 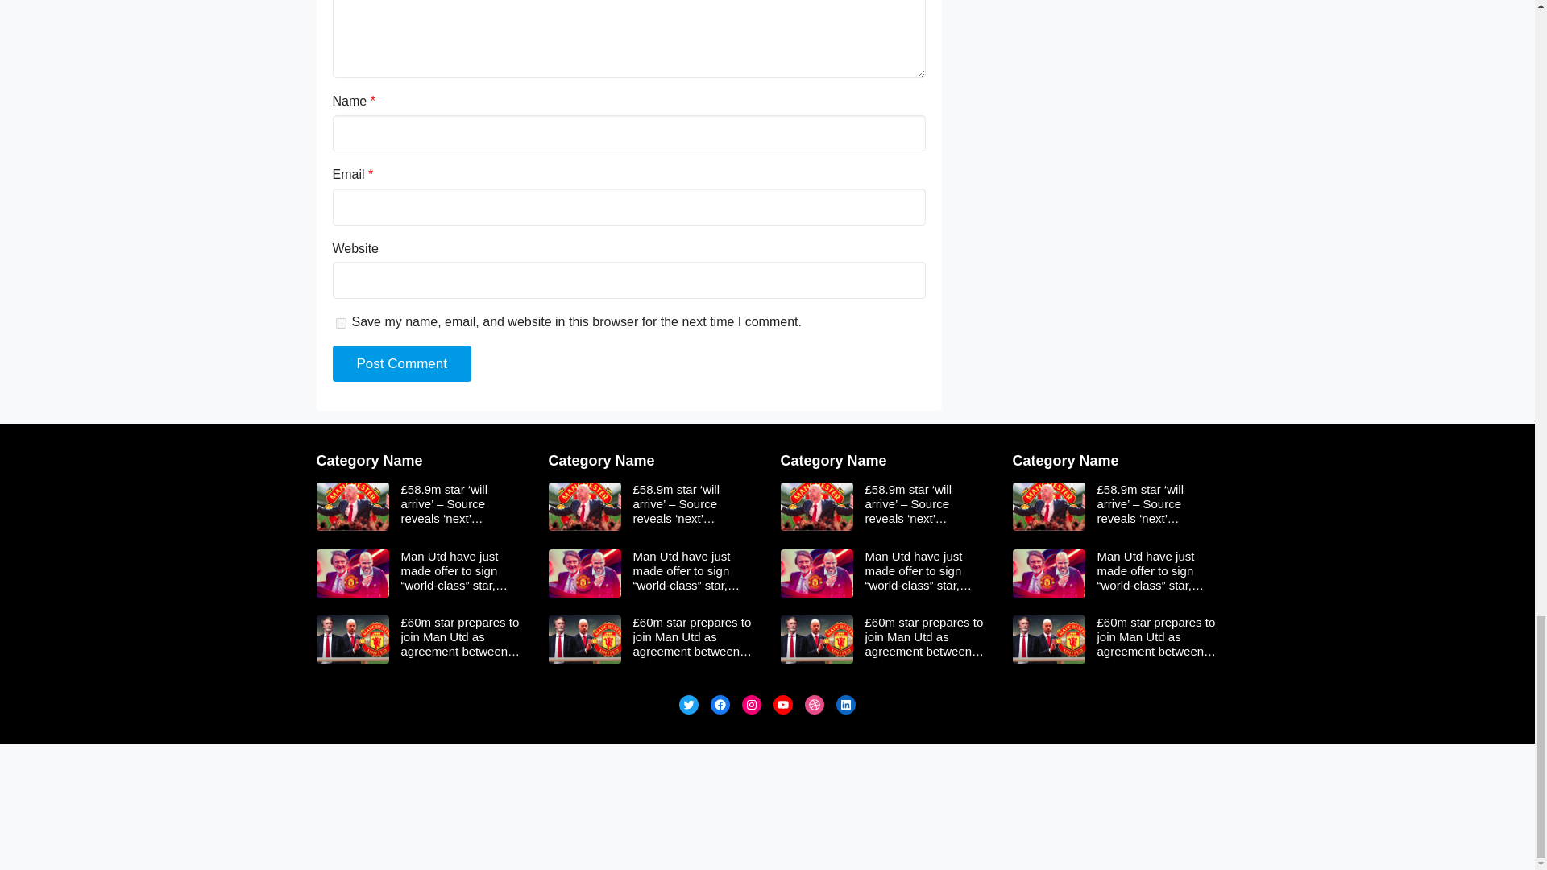 I want to click on Instagram, so click(x=751, y=704).